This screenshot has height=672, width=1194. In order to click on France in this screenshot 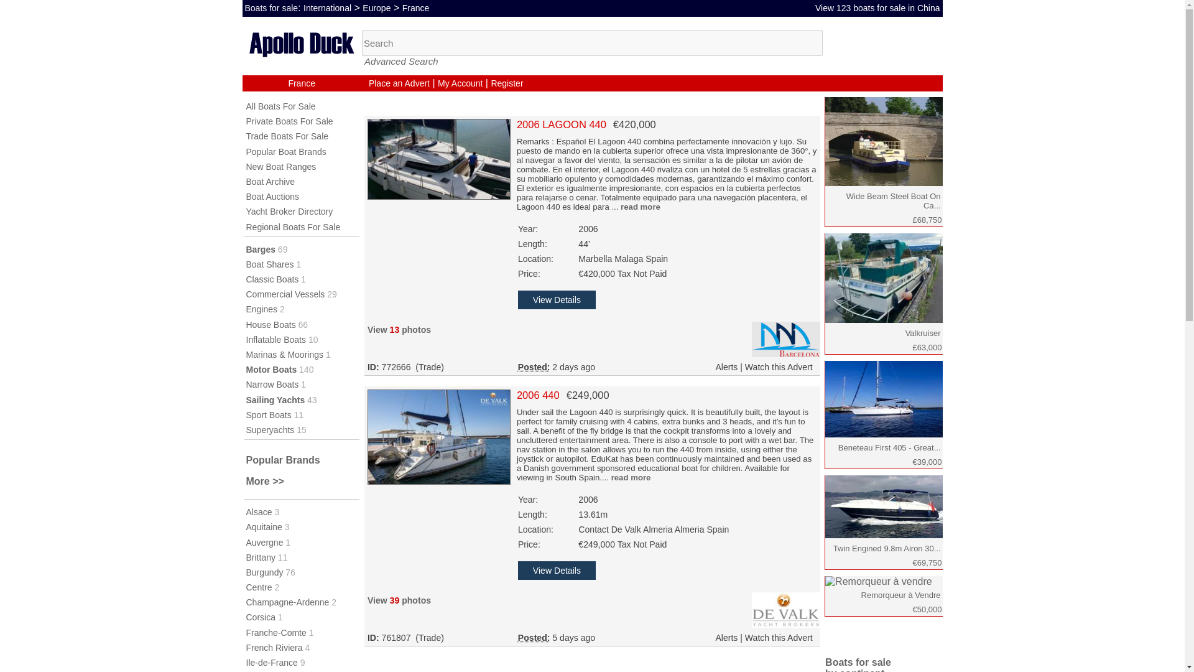, I will do `click(416, 7)`.